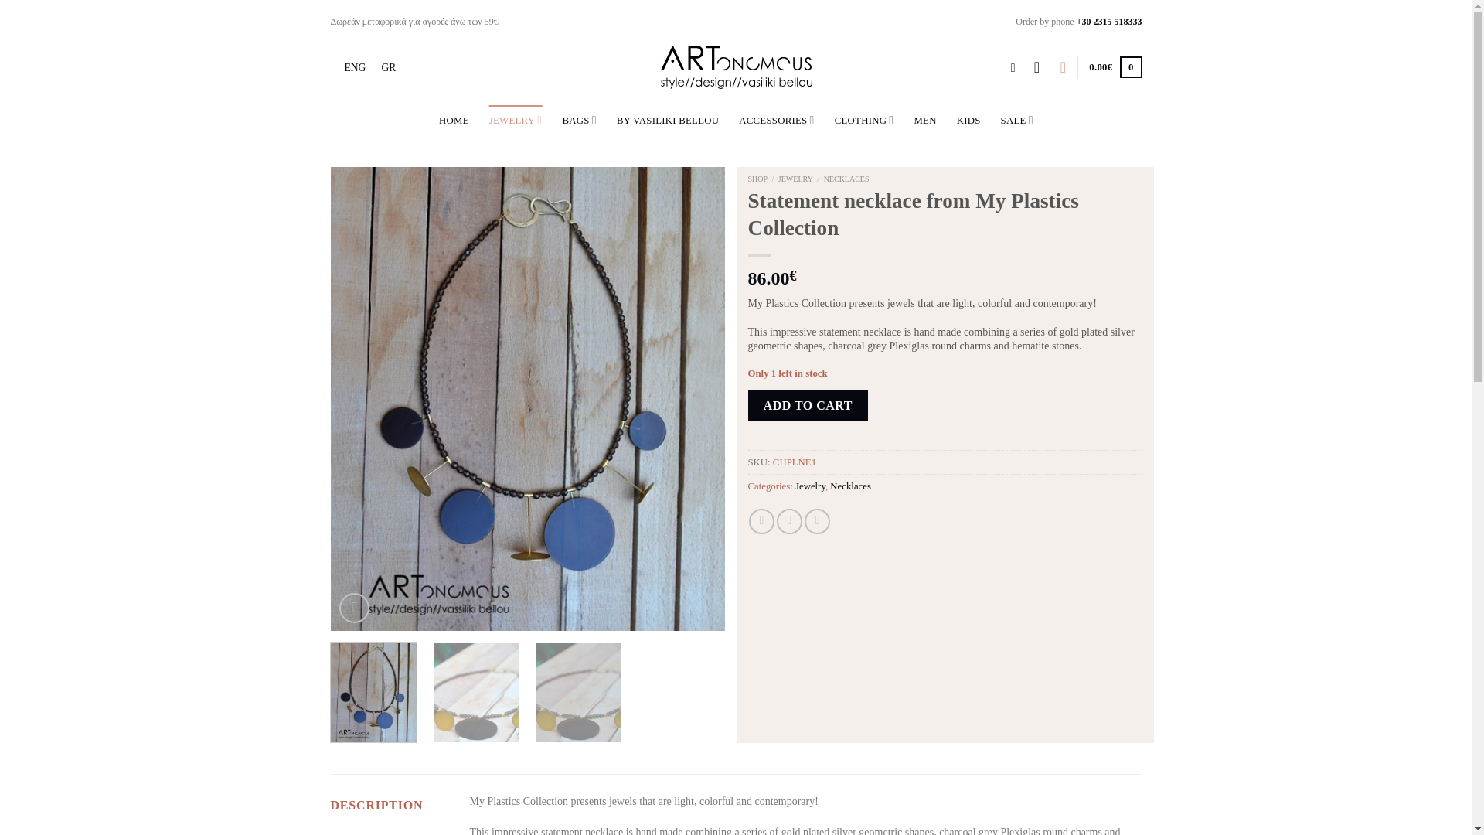 The width and height of the screenshot is (1484, 835). What do you see at coordinates (816, 521) in the screenshot?
I see `Pin on Pinterest` at bounding box center [816, 521].